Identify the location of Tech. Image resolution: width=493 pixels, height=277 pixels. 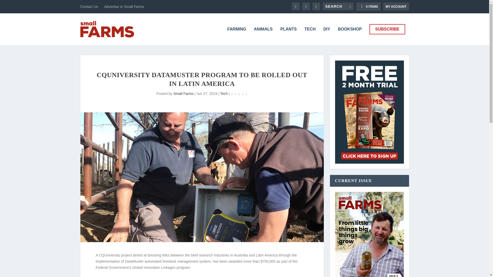
(224, 93).